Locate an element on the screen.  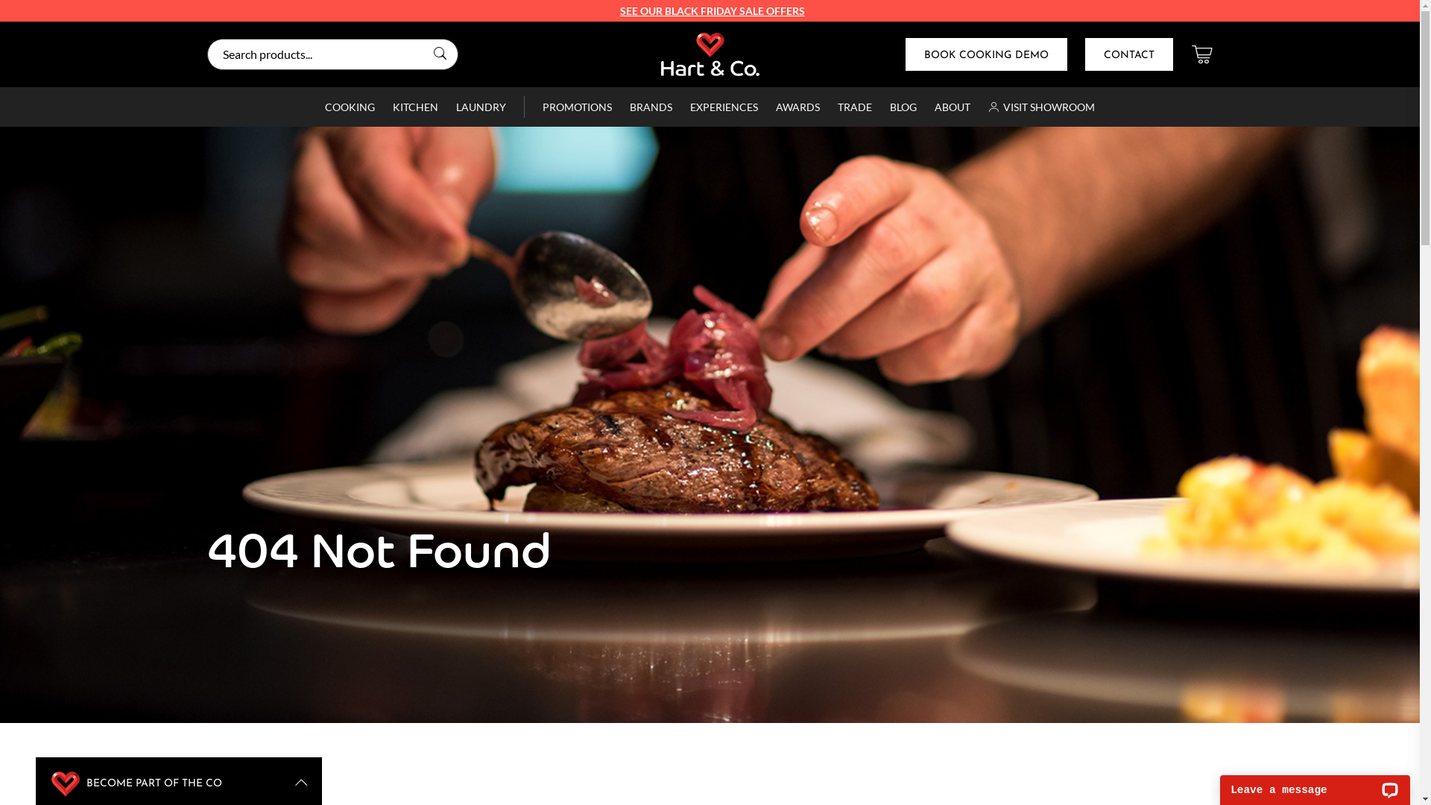
BLOG is located at coordinates (903, 107).